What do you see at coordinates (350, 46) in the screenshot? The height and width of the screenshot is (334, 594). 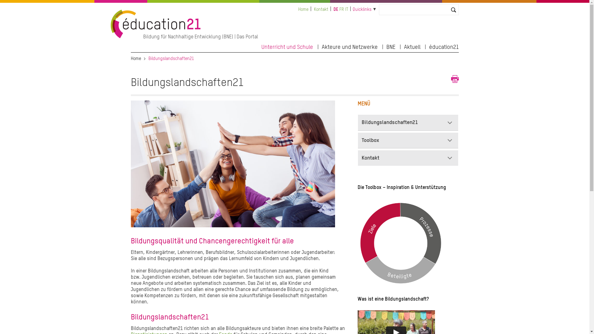 I see `Akteure und Netzwerke` at bounding box center [350, 46].